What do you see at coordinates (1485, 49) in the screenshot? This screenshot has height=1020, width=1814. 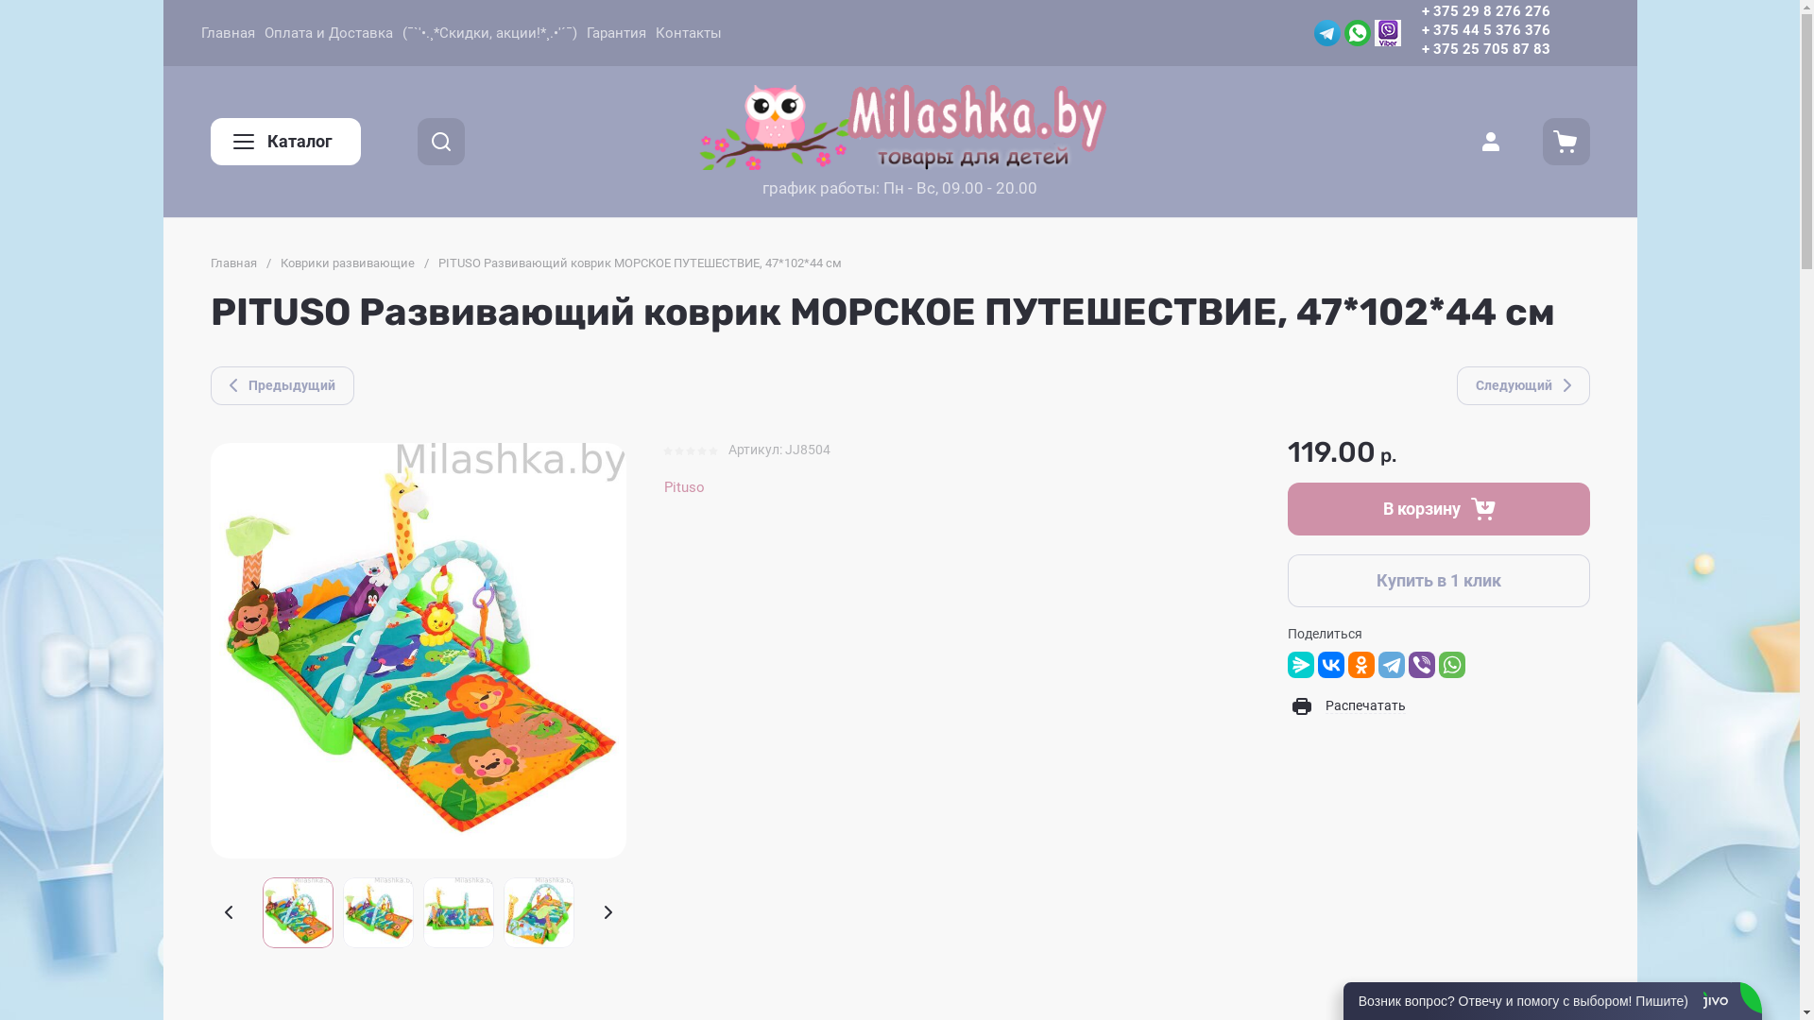 I see `+ 375 25 705 87 83` at bounding box center [1485, 49].